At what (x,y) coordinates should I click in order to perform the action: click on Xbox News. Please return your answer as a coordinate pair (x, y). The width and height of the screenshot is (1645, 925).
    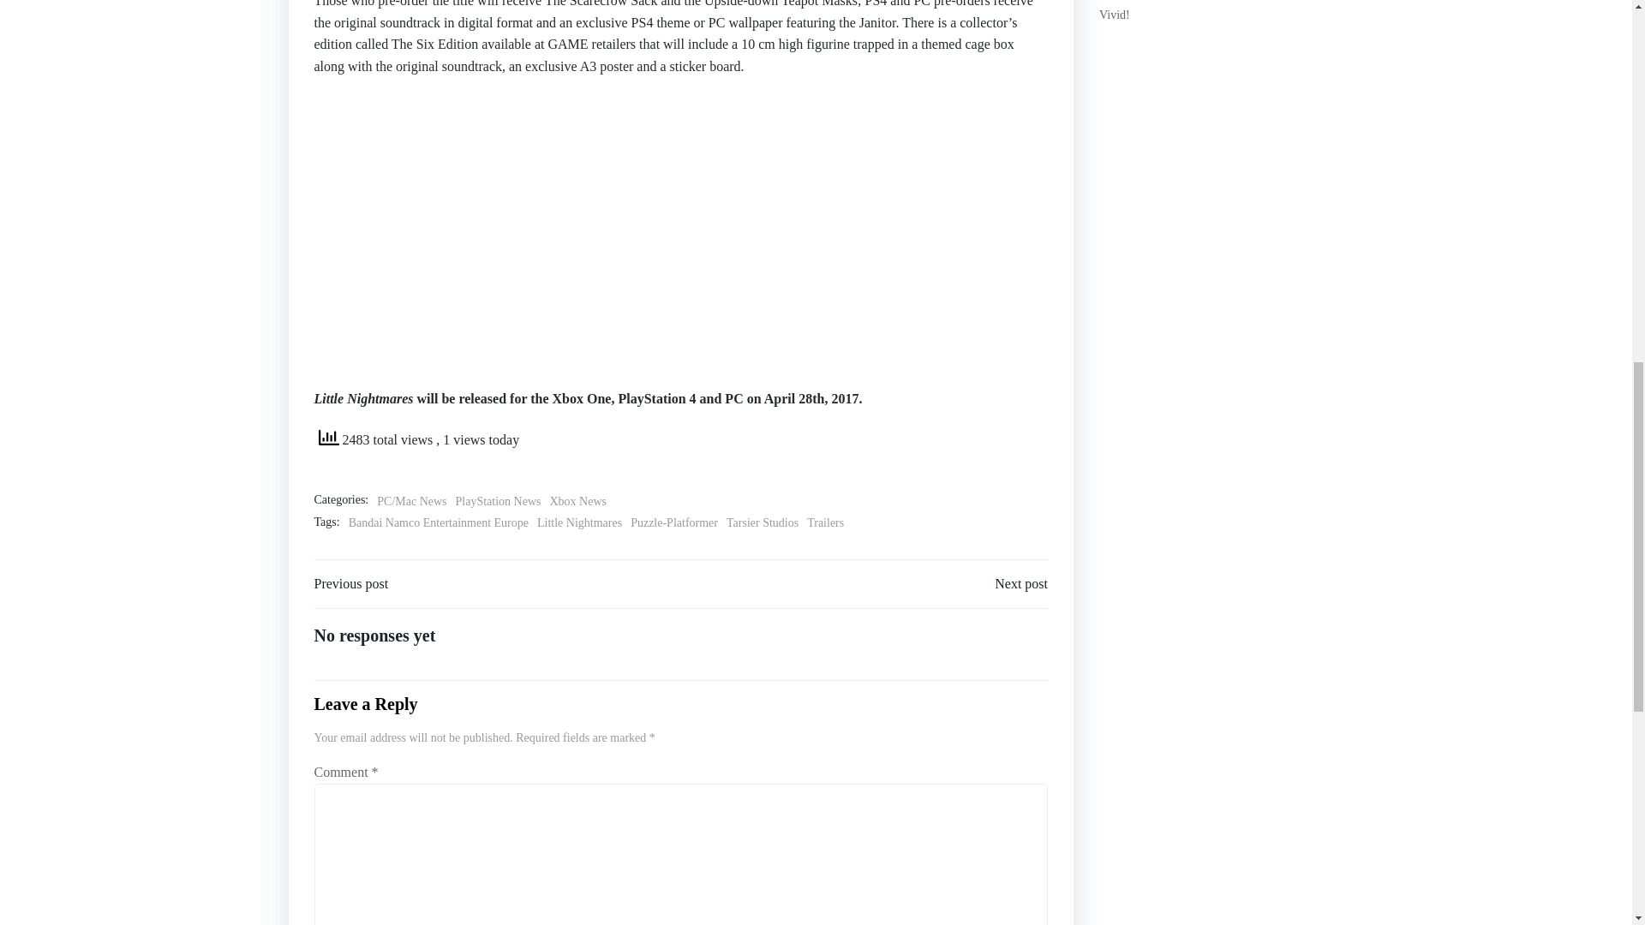
    Looking at the image, I should click on (577, 502).